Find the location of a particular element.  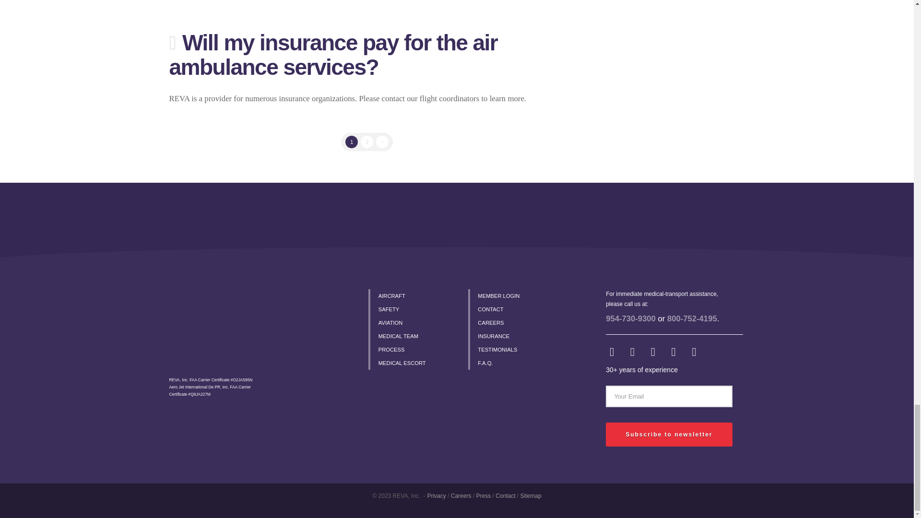

2 is located at coordinates (366, 141).